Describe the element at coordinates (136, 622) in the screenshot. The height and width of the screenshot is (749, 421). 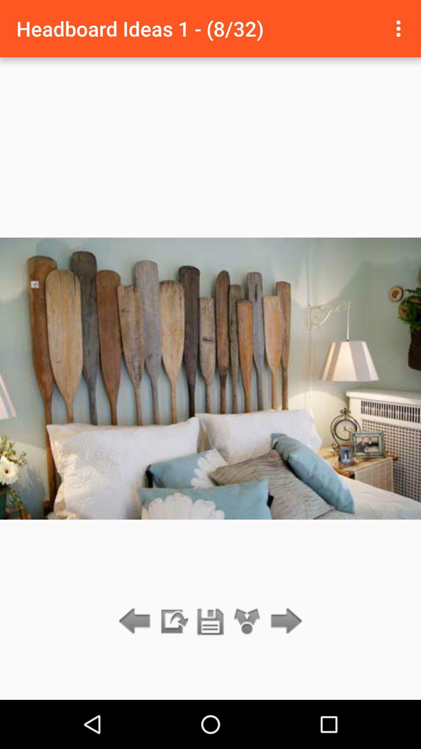
I see `previous image` at that location.